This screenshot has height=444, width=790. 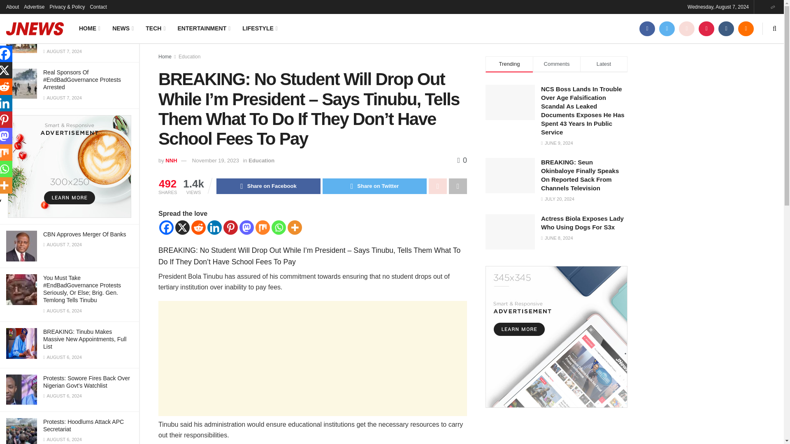 I want to click on Protests: Hoodlums Attack APC Secretariat, so click(x=84, y=425).